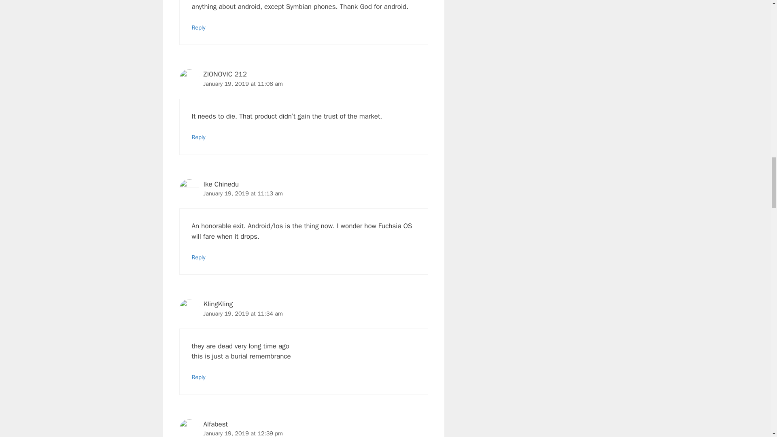 Image resolution: width=777 pixels, height=437 pixels. What do you see at coordinates (243, 193) in the screenshot?
I see `January 19, 2019 at 11:13 am` at bounding box center [243, 193].